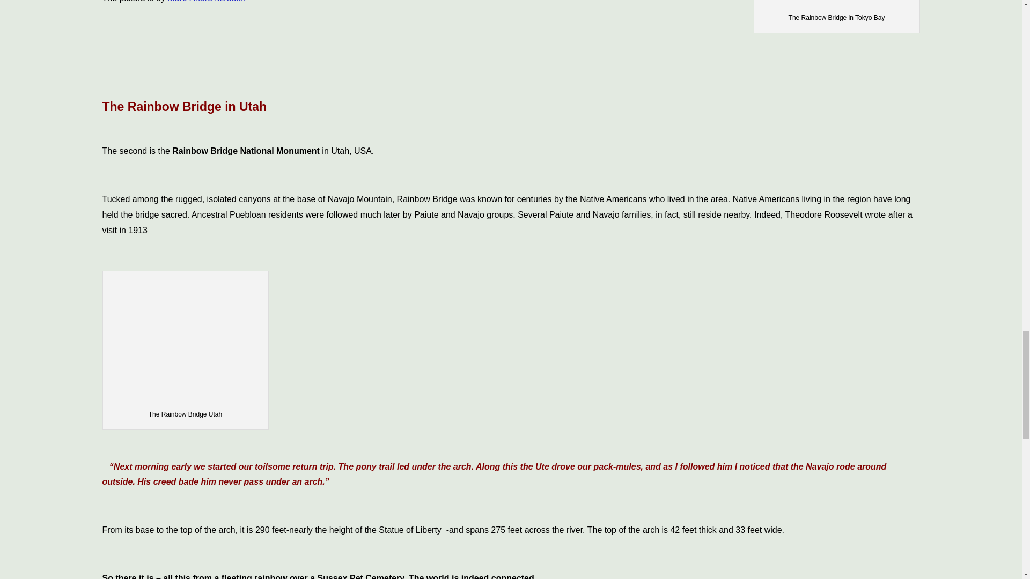 Image resolution: width=1030 pixels, height=579 pixels. Describe the element at coordinates (837, 5) in the screenshot. I see `tokyo rainbow bridge` at that location.